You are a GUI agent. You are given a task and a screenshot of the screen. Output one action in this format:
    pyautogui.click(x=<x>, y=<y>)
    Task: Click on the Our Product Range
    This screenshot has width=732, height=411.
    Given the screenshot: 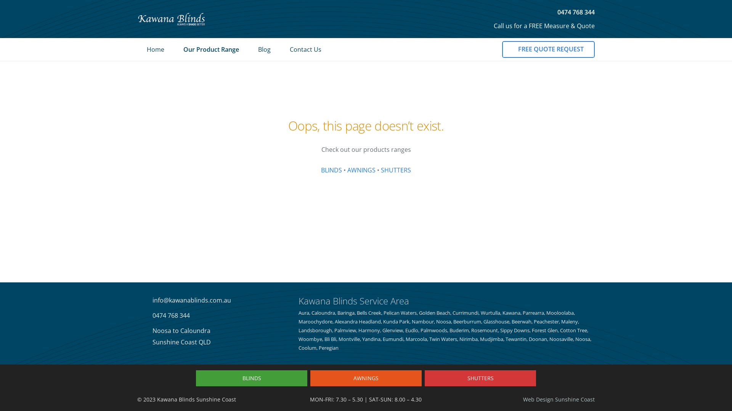 What is the action you would take?
    pyautogui.click(x=211, y=49)
    